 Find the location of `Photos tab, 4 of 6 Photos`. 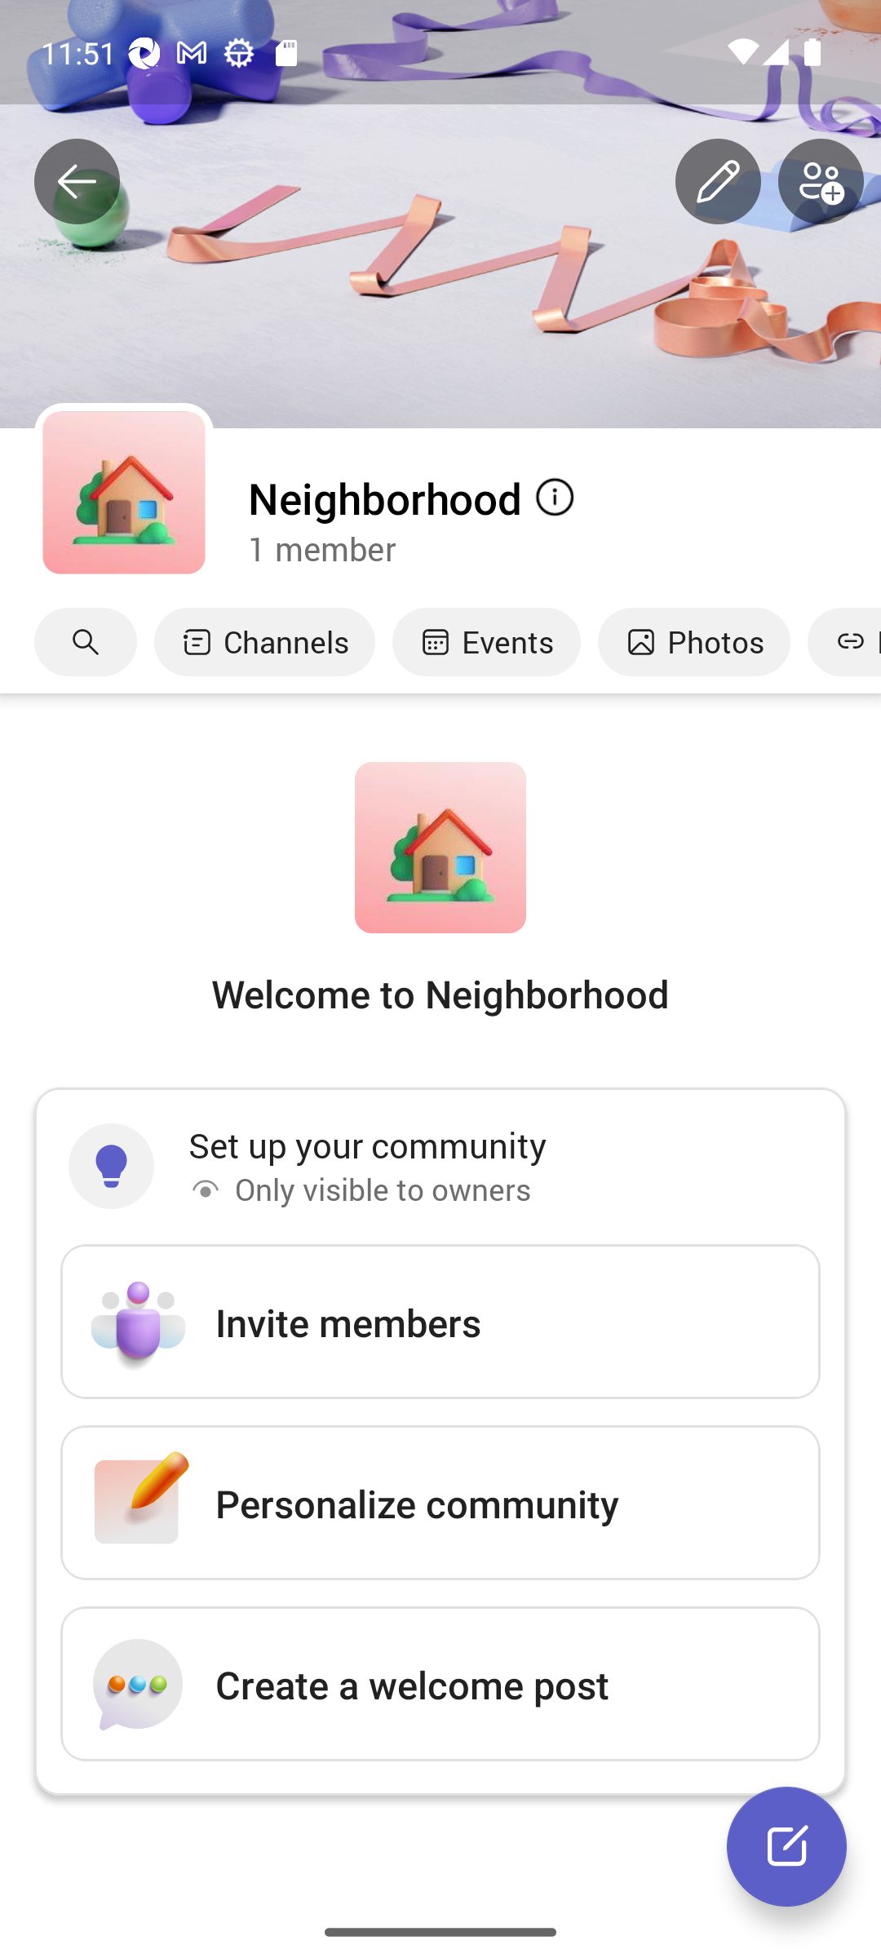

Photos tab, 4 of 6 Photos is located at coordinates (693, 641).